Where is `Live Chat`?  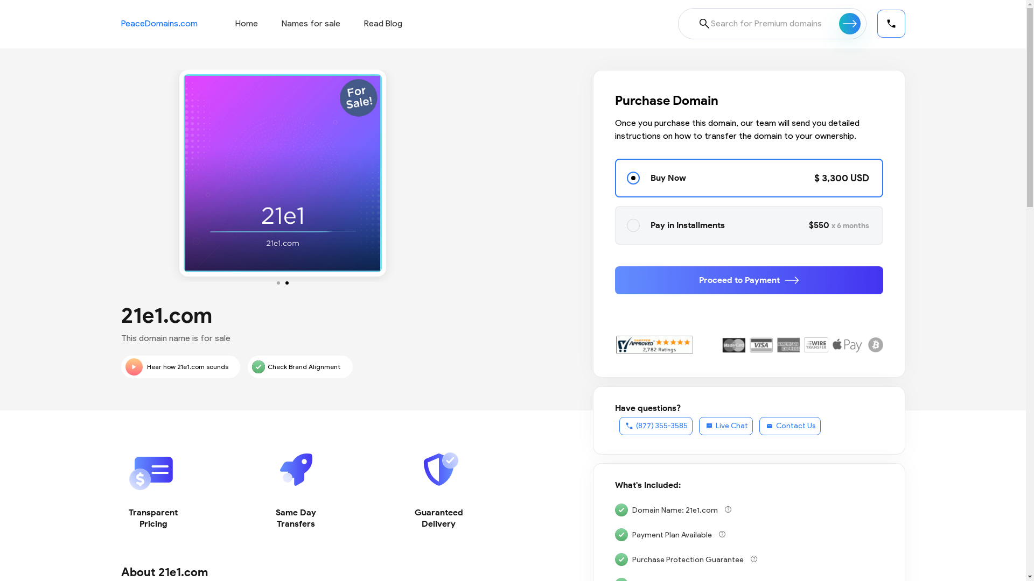
Live Chat is located at coordinates (726, 426).